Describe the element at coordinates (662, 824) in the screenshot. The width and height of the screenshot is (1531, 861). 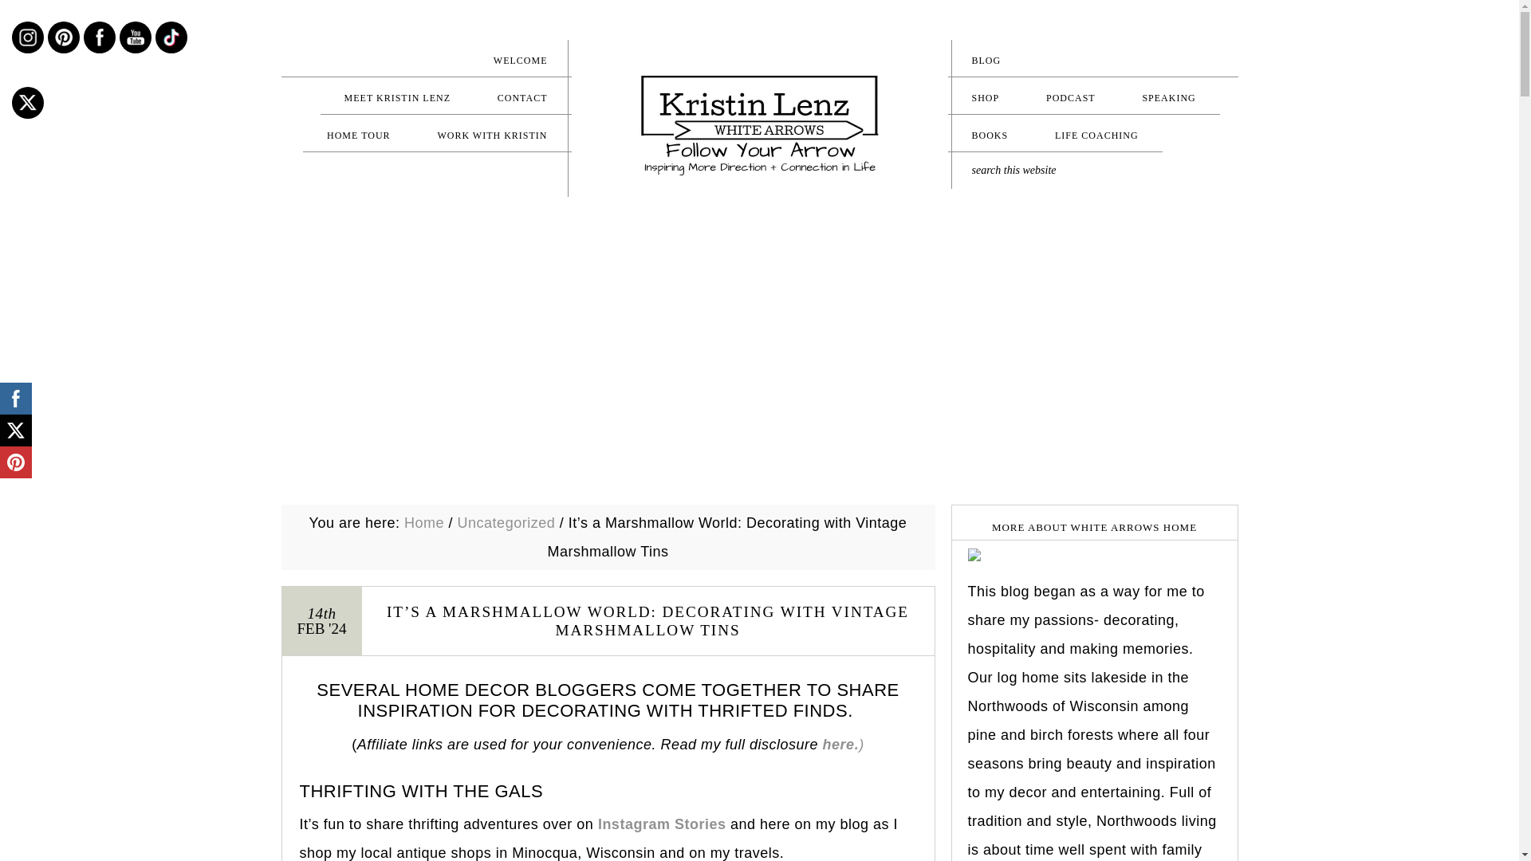
I see `Instagram Stories` at that location.